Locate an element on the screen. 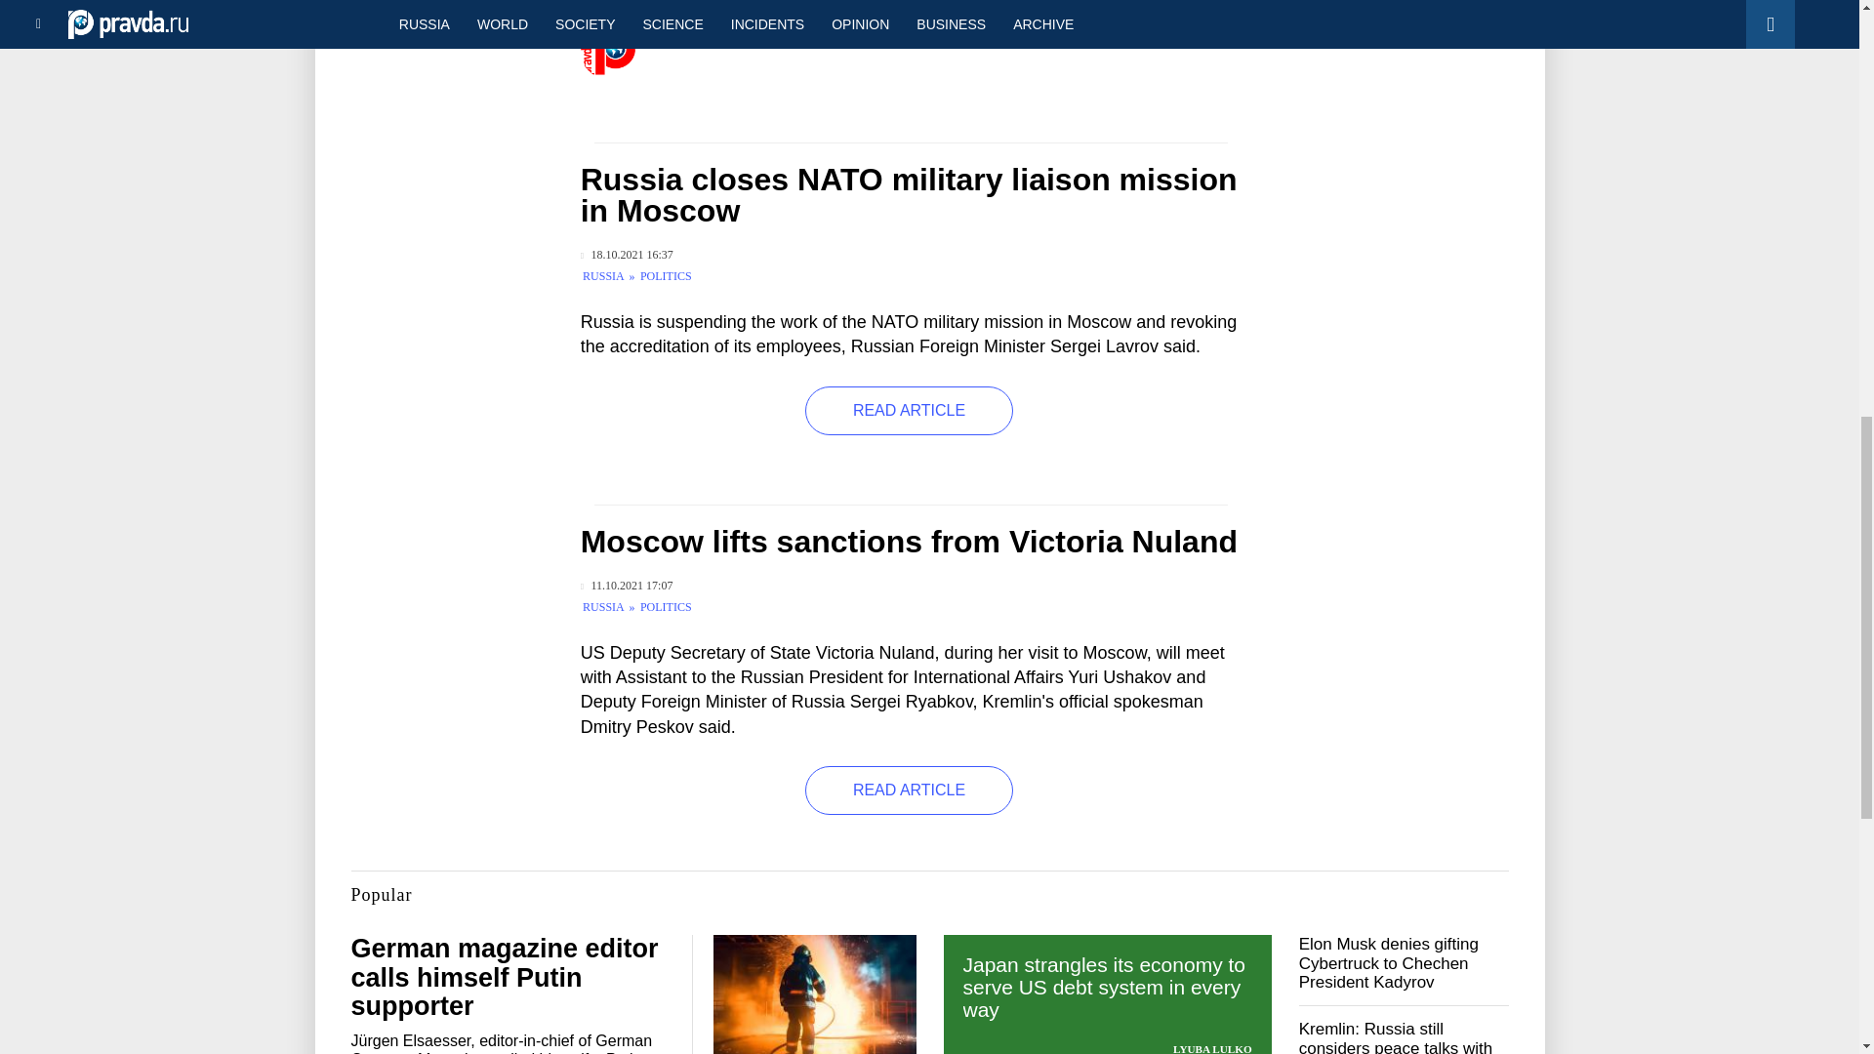 The height and width of the screenshot is (1054, 1874). Back to top is located at coordinates (1825, 101).